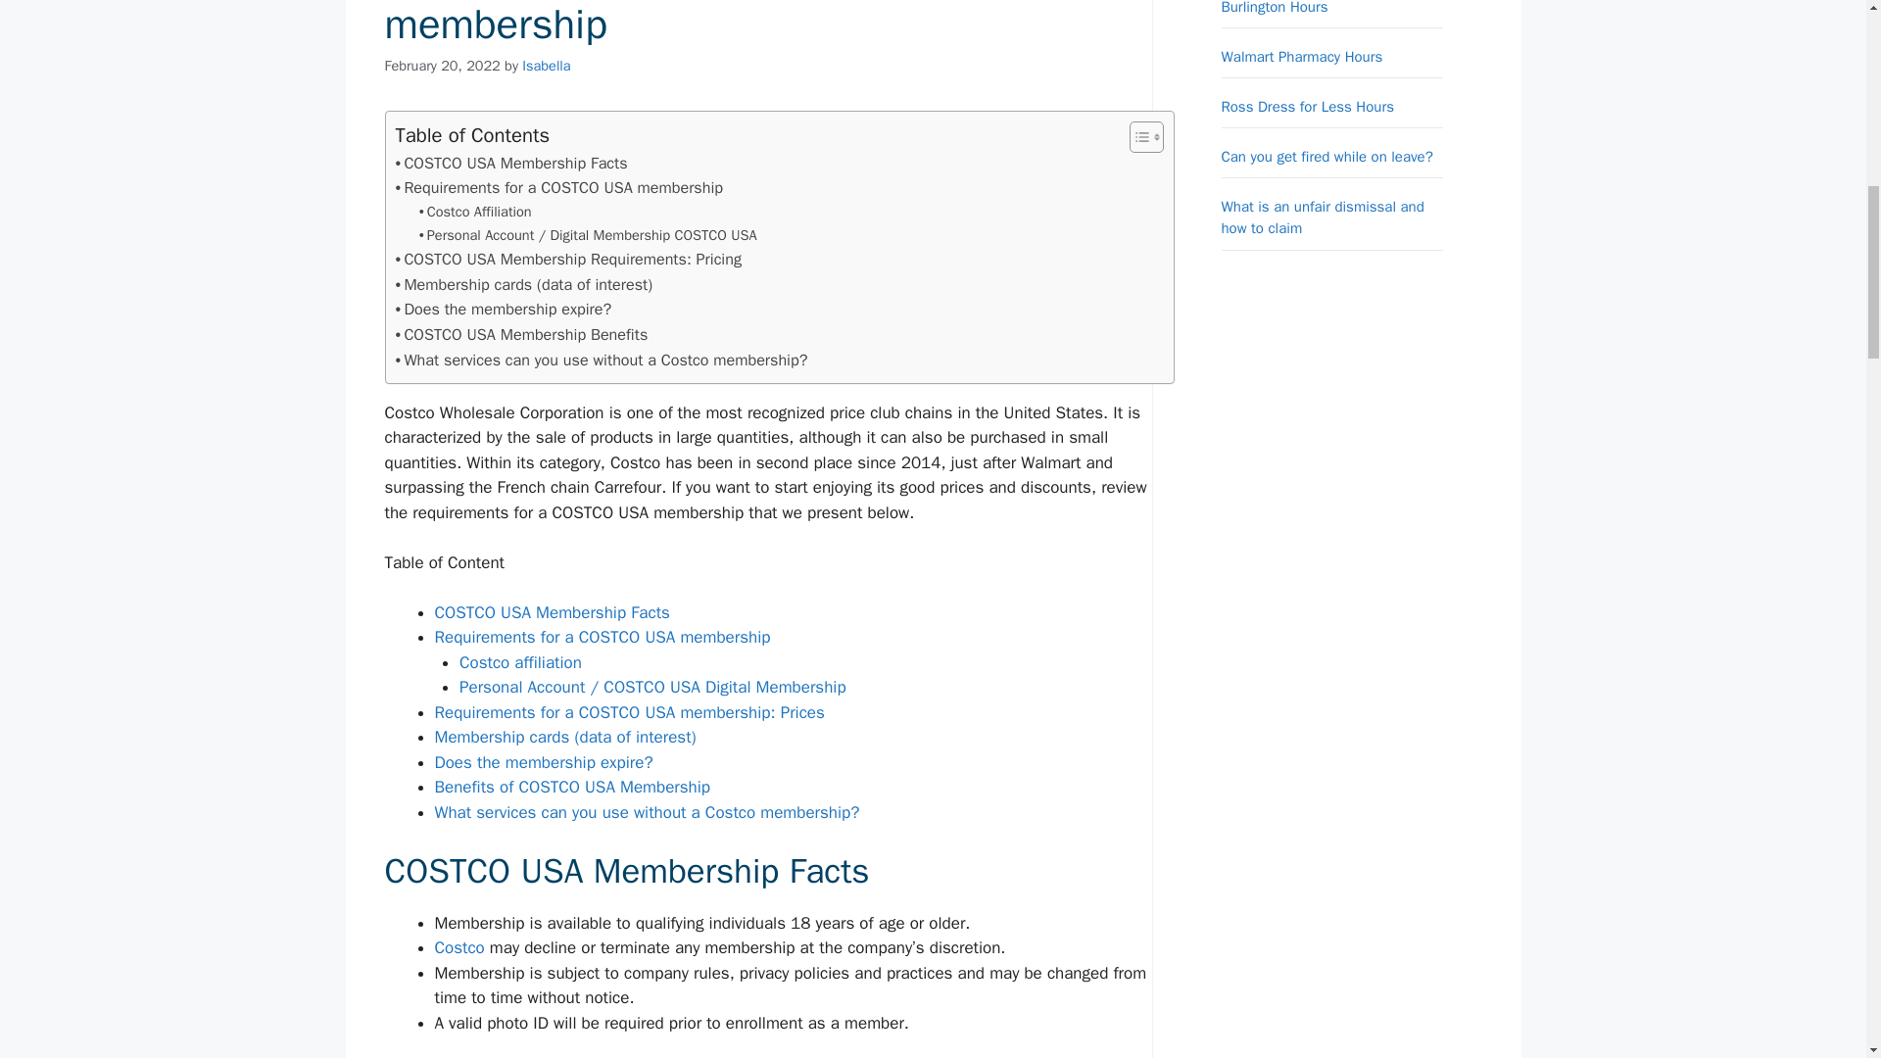 Image resolution: width=1881 pixels, height=1058 pixels. What do you see at coordinates (572, 787) in the screenshot?
I see `Benefits of COSTCO USA Membership` at bounding box center [572, 787].